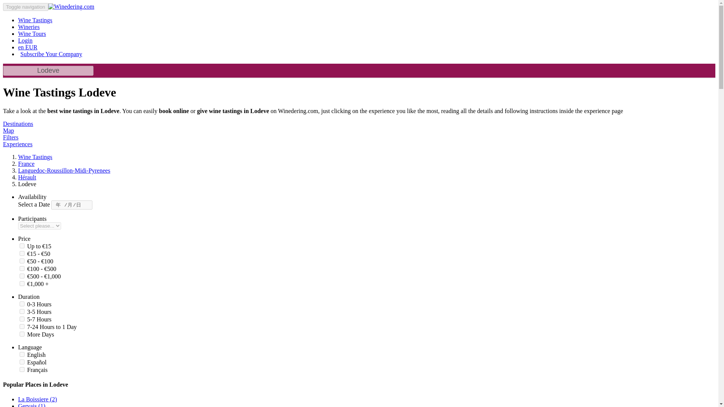 This screenshot has width=724, height=407. I want to click on 0-1500, so click(22, 246).